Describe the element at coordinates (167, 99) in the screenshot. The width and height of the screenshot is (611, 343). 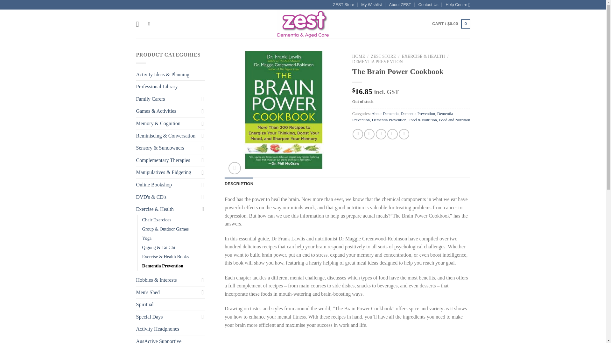
I see `Family Carers` at that location.